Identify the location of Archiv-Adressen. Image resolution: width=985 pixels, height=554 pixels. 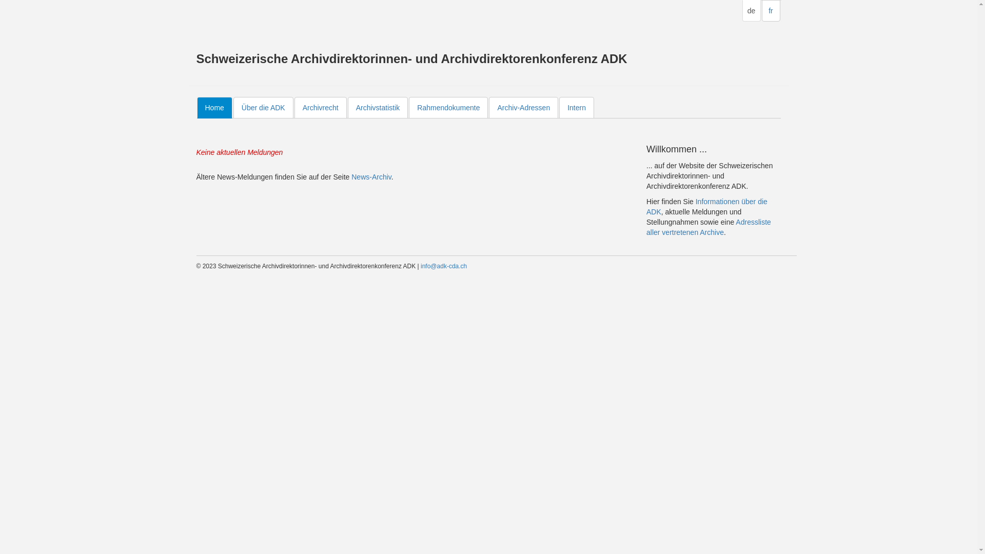
(523, 108).